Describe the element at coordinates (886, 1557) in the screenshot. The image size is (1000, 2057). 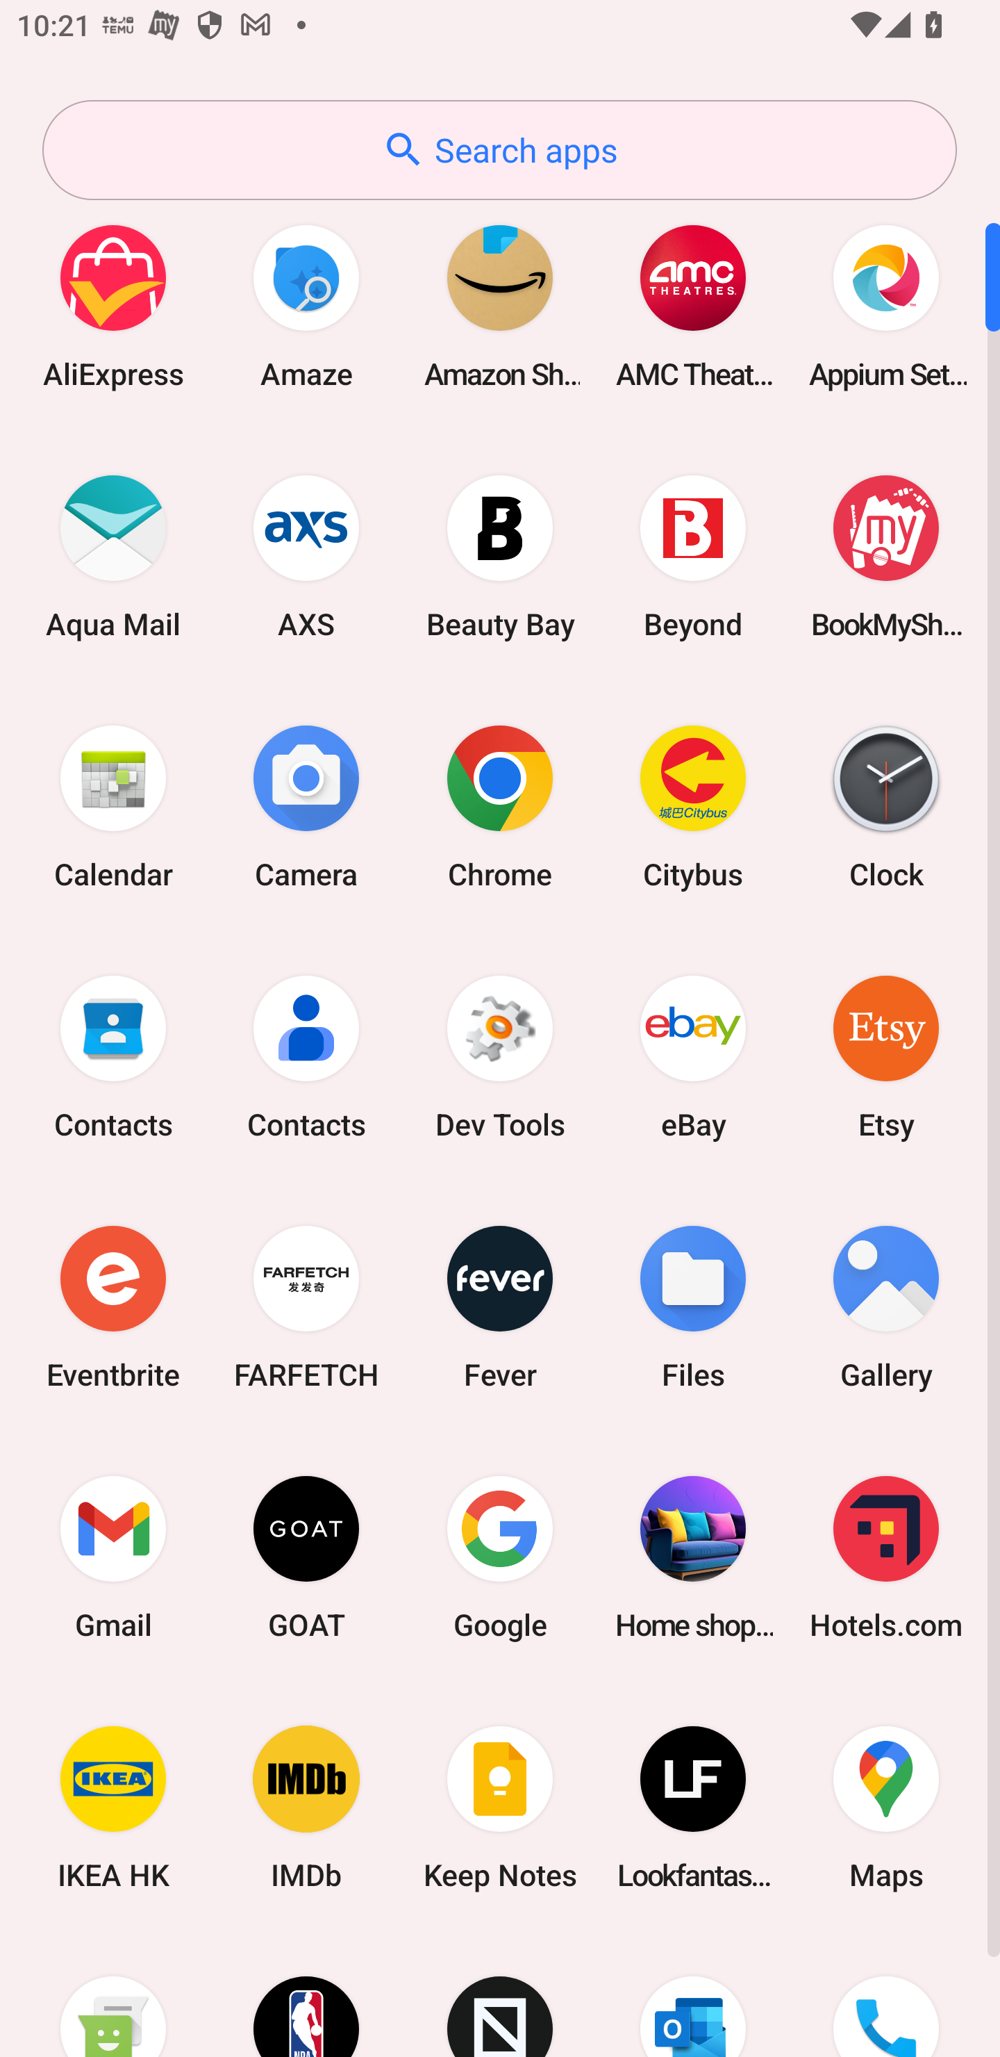
I see `Hotels.com` at that location.